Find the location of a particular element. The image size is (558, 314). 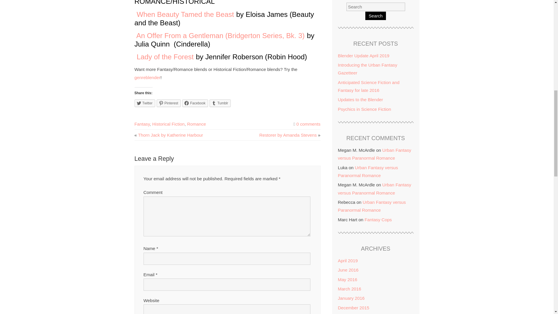

Click to share on Tumblr is located at coordinates (220, 103).